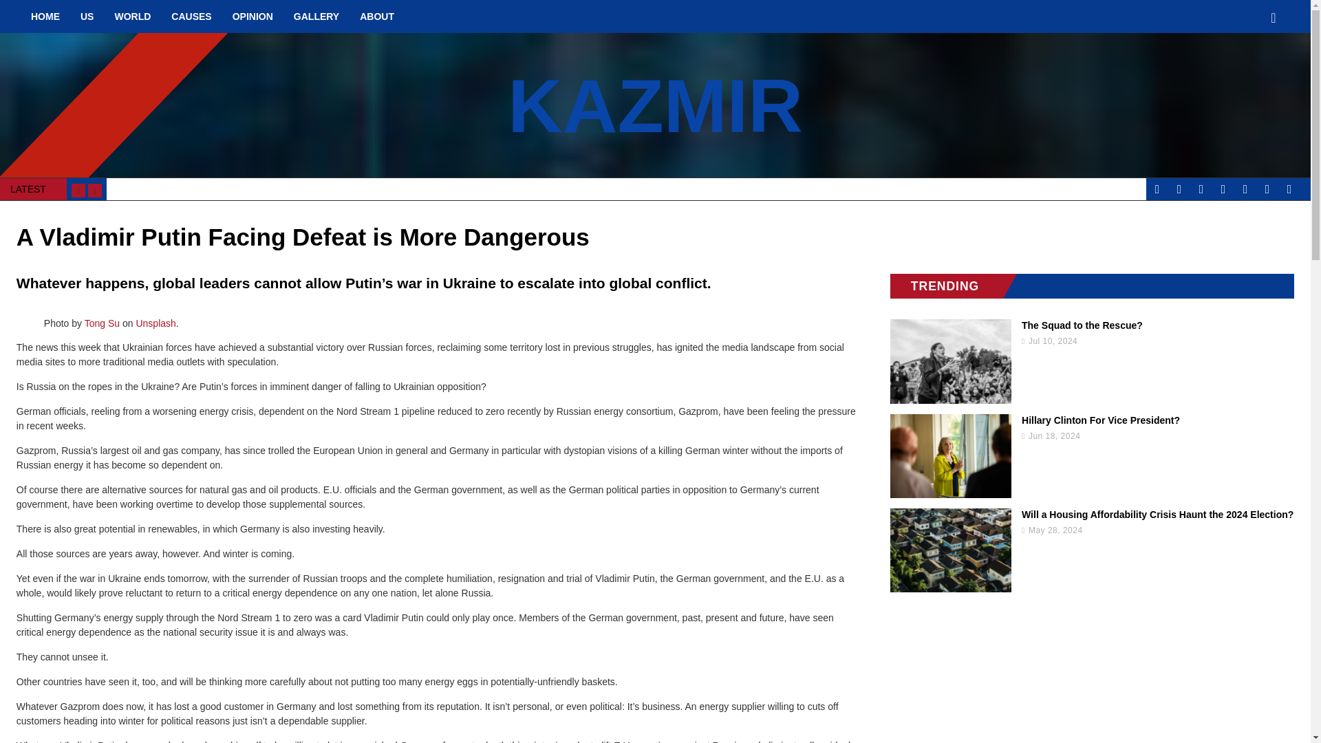 This screenshot has width=1321, height=743. I want to click on About, so click(377, 17).